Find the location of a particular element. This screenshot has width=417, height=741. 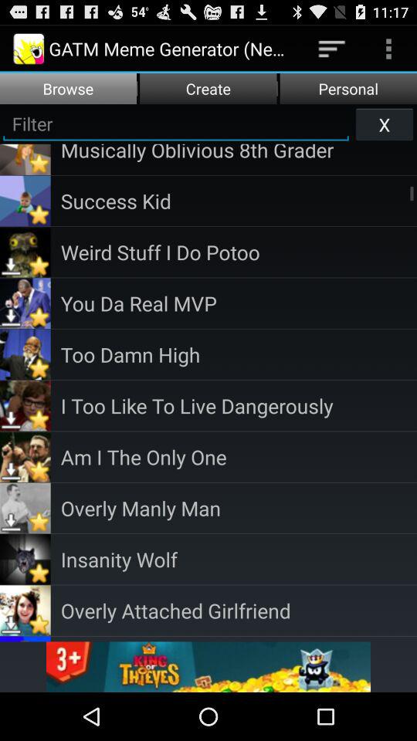

press app above personal icon is located at coordinates (388, 48).